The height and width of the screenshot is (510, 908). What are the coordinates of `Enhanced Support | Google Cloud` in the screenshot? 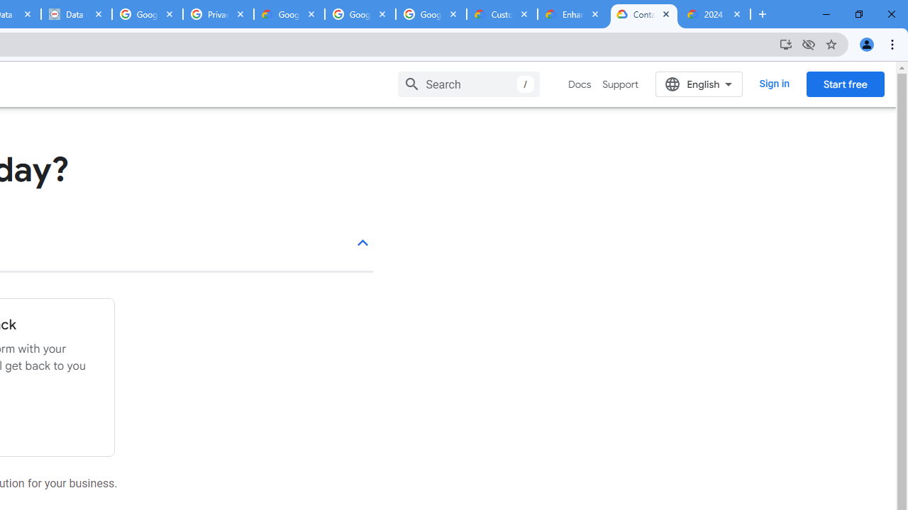 It's located at (572, 14).